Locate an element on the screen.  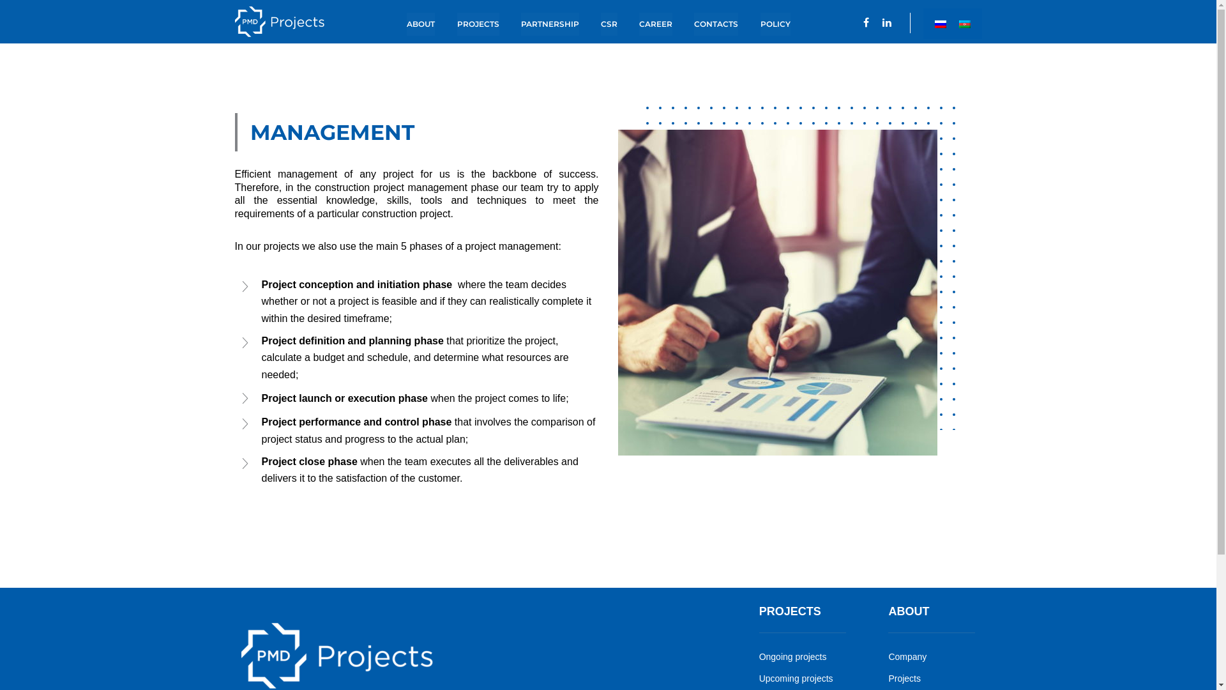
manage is located at coordinates (778, 293).